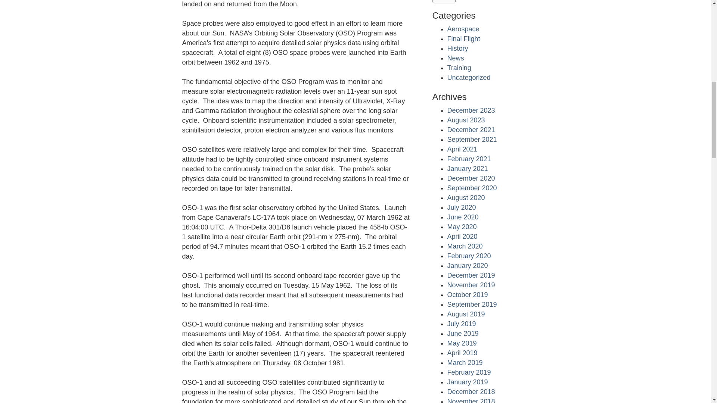 The width and height of the screenshot is (717, 403). What do you see at coordinates (464, 39) in the screenshot?
I see `Final Flight` at bounding box center [464, 39].